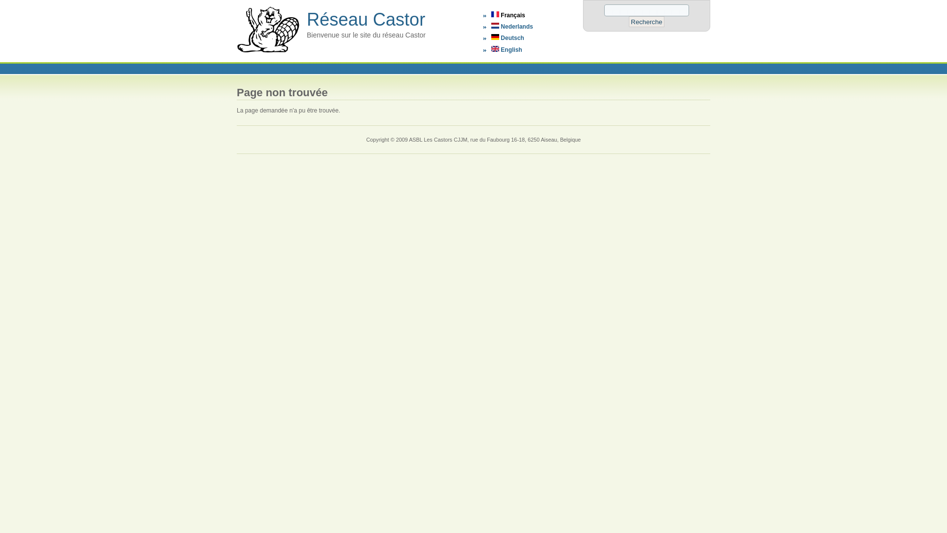 The height and width of the screenshot is (533, 947). Describe the element at coordinates (507, 50) in the screenshot. I see `English` at that location.